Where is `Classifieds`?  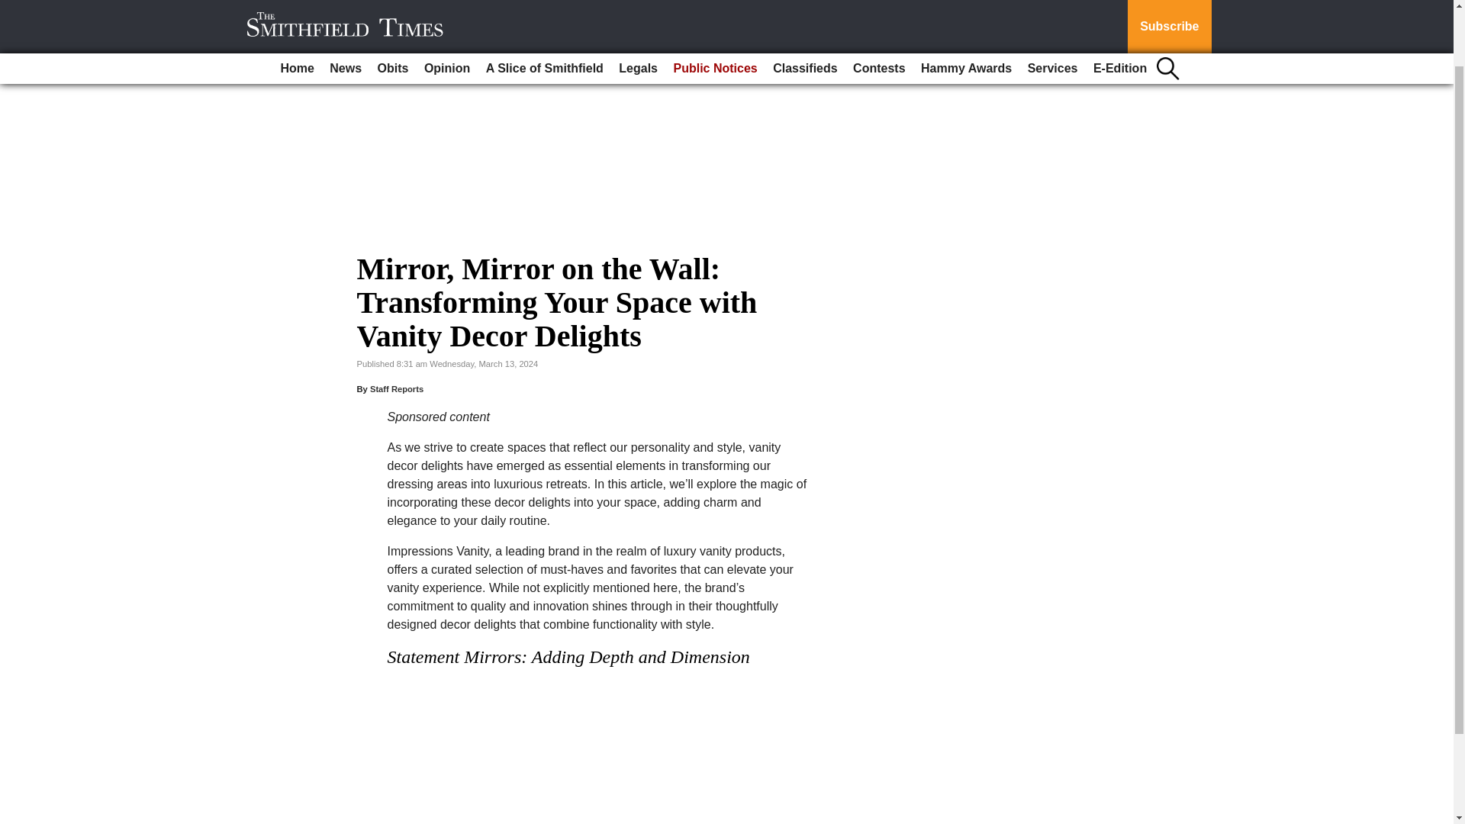 Classifieds is located at coordinates (804, 8).